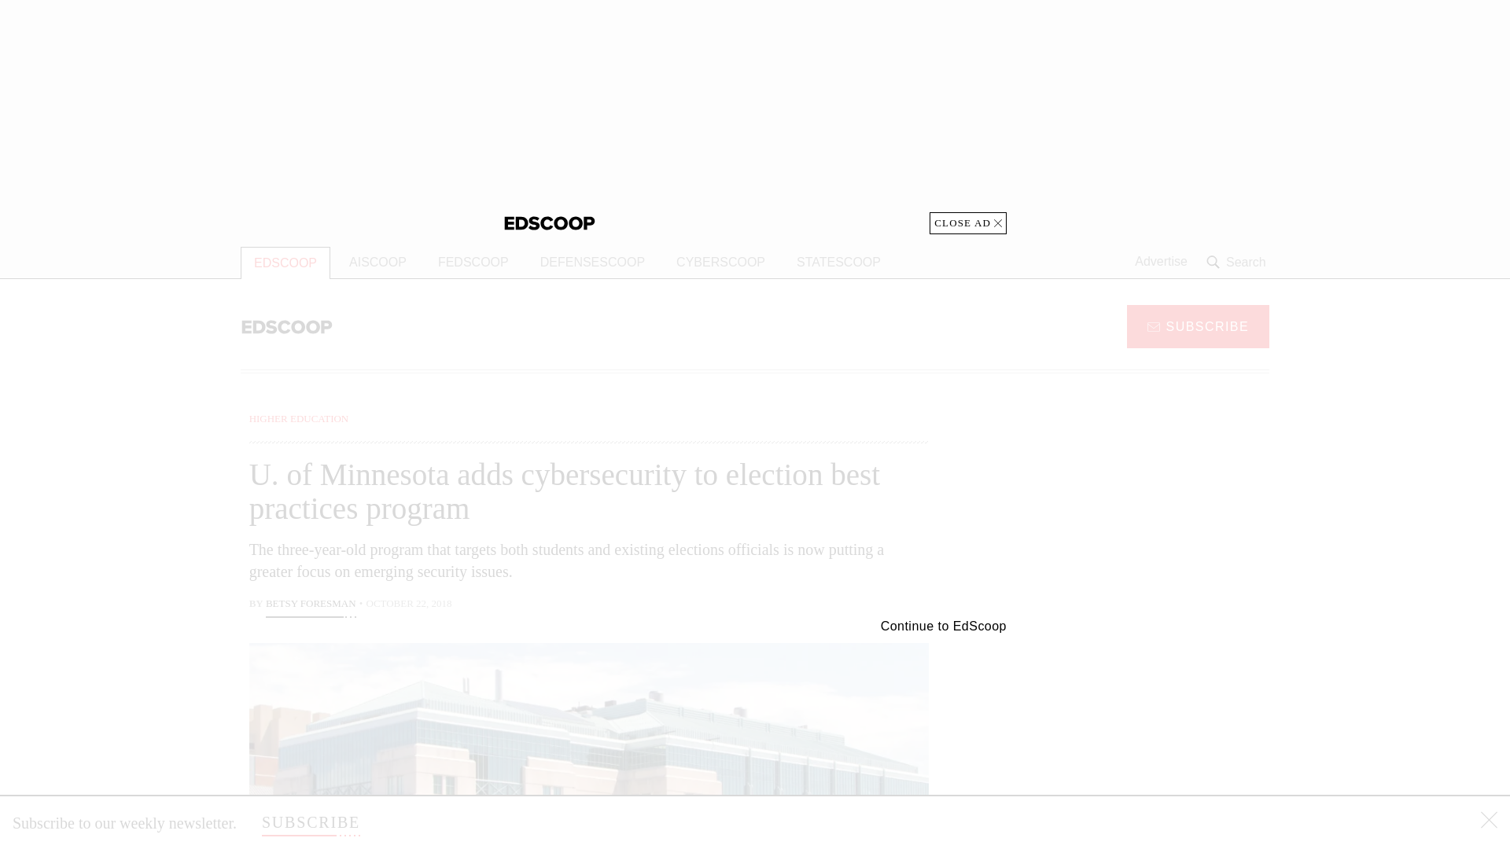 The height and width of the screenshot is (849, 1510). What do you see at coordinates (473, 263) in the screenshot?
I see `FEDSCOOP` at bounding box center [473, 263].